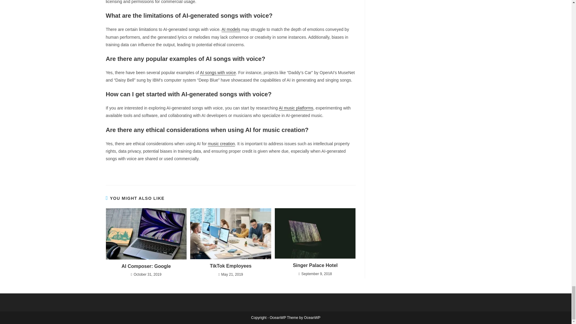  Describe the element at coordinates (146, 266) in the screenshot. I see `AI Composer: Google` at that location.